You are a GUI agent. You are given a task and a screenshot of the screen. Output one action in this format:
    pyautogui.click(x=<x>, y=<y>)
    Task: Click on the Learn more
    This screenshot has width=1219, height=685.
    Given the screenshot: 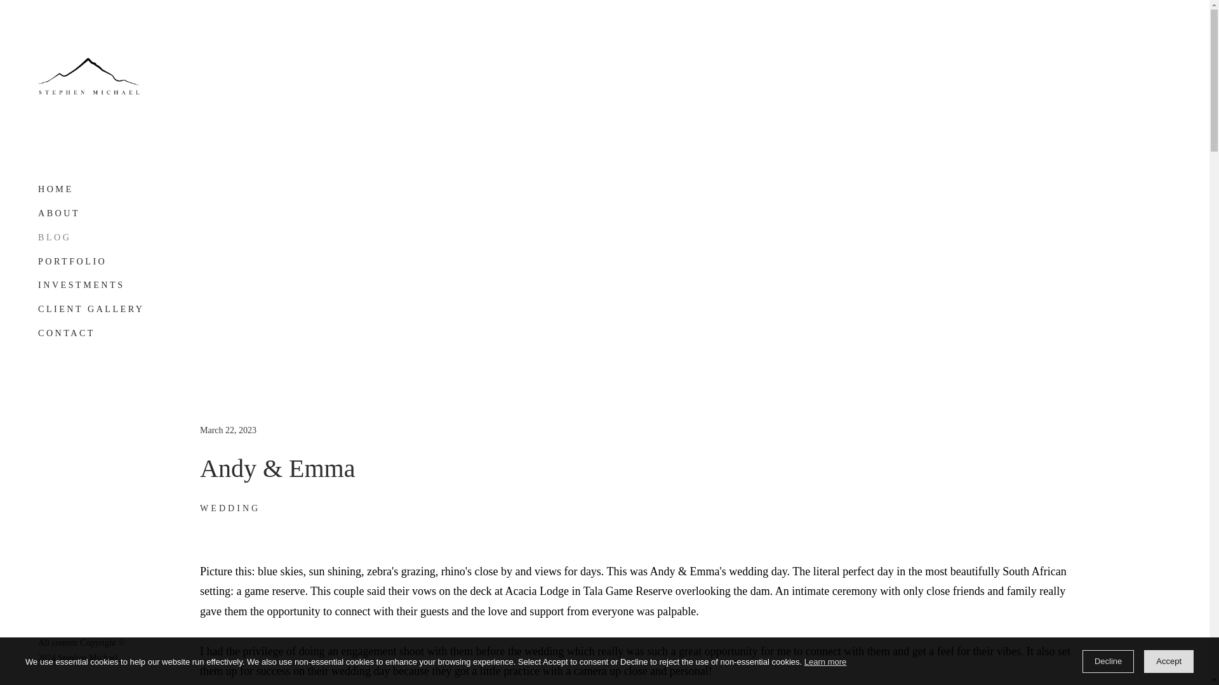 What is the action you would take?
    pyautogui.click(x=825, y=662)
    